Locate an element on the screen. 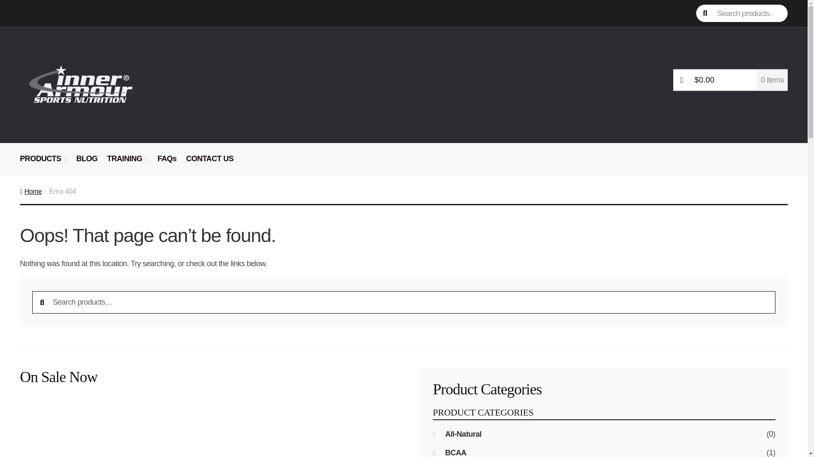 This screenshot has height=457, width=814. CONTACT US is located at coordinates (210, 163).